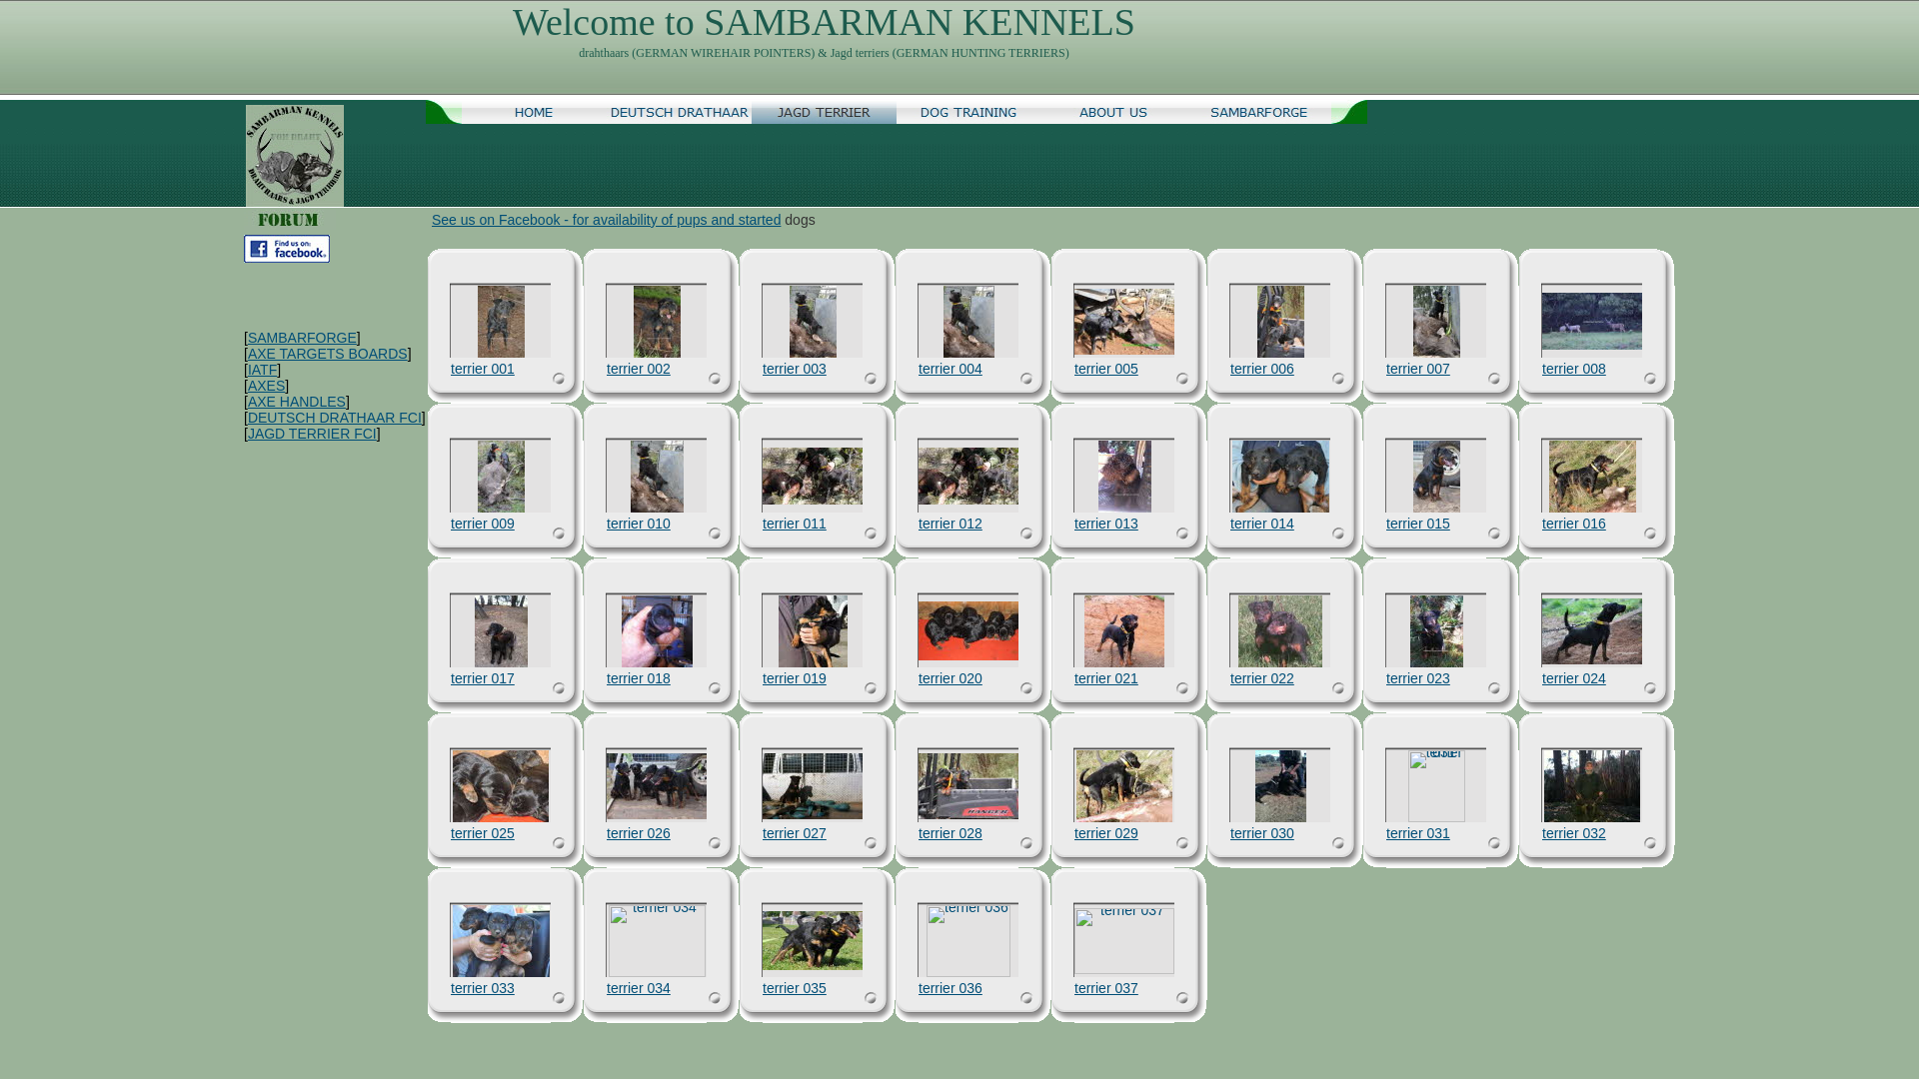 The image size is (1919, 1079). I want to click on terrier 012, so click(951, 524).